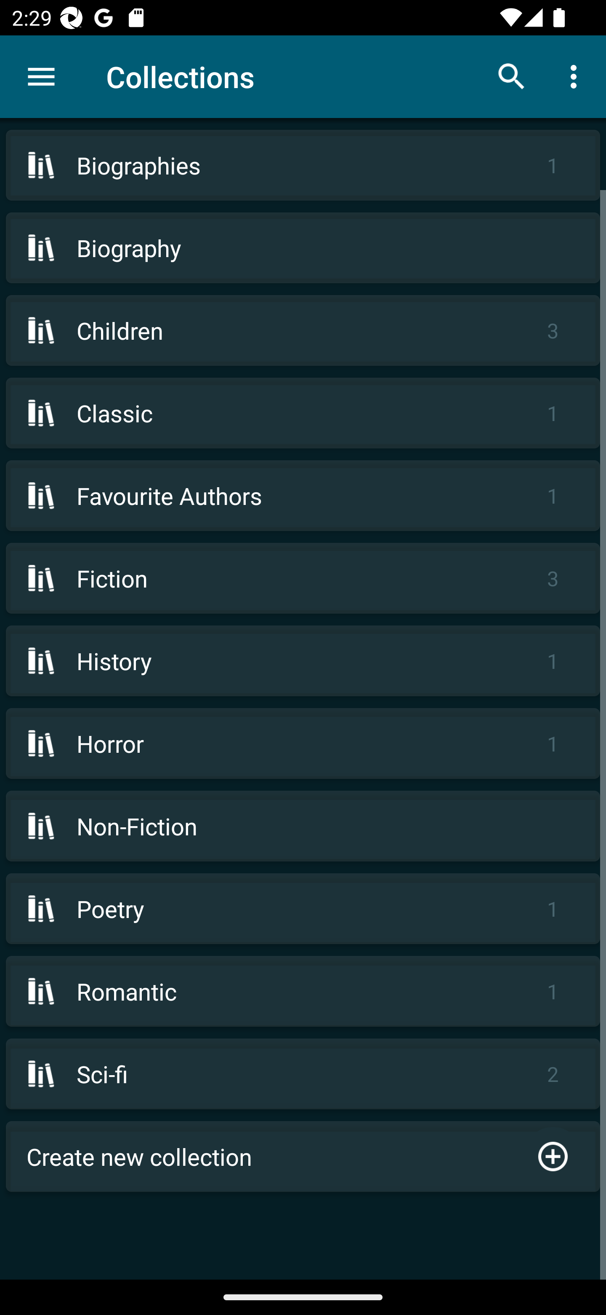 This screenshot has height=1315, width=606. What do you see at coordinates (303, 826) in the screenshot?
I see `Non-Fiction` at bounding box center [303, 826].